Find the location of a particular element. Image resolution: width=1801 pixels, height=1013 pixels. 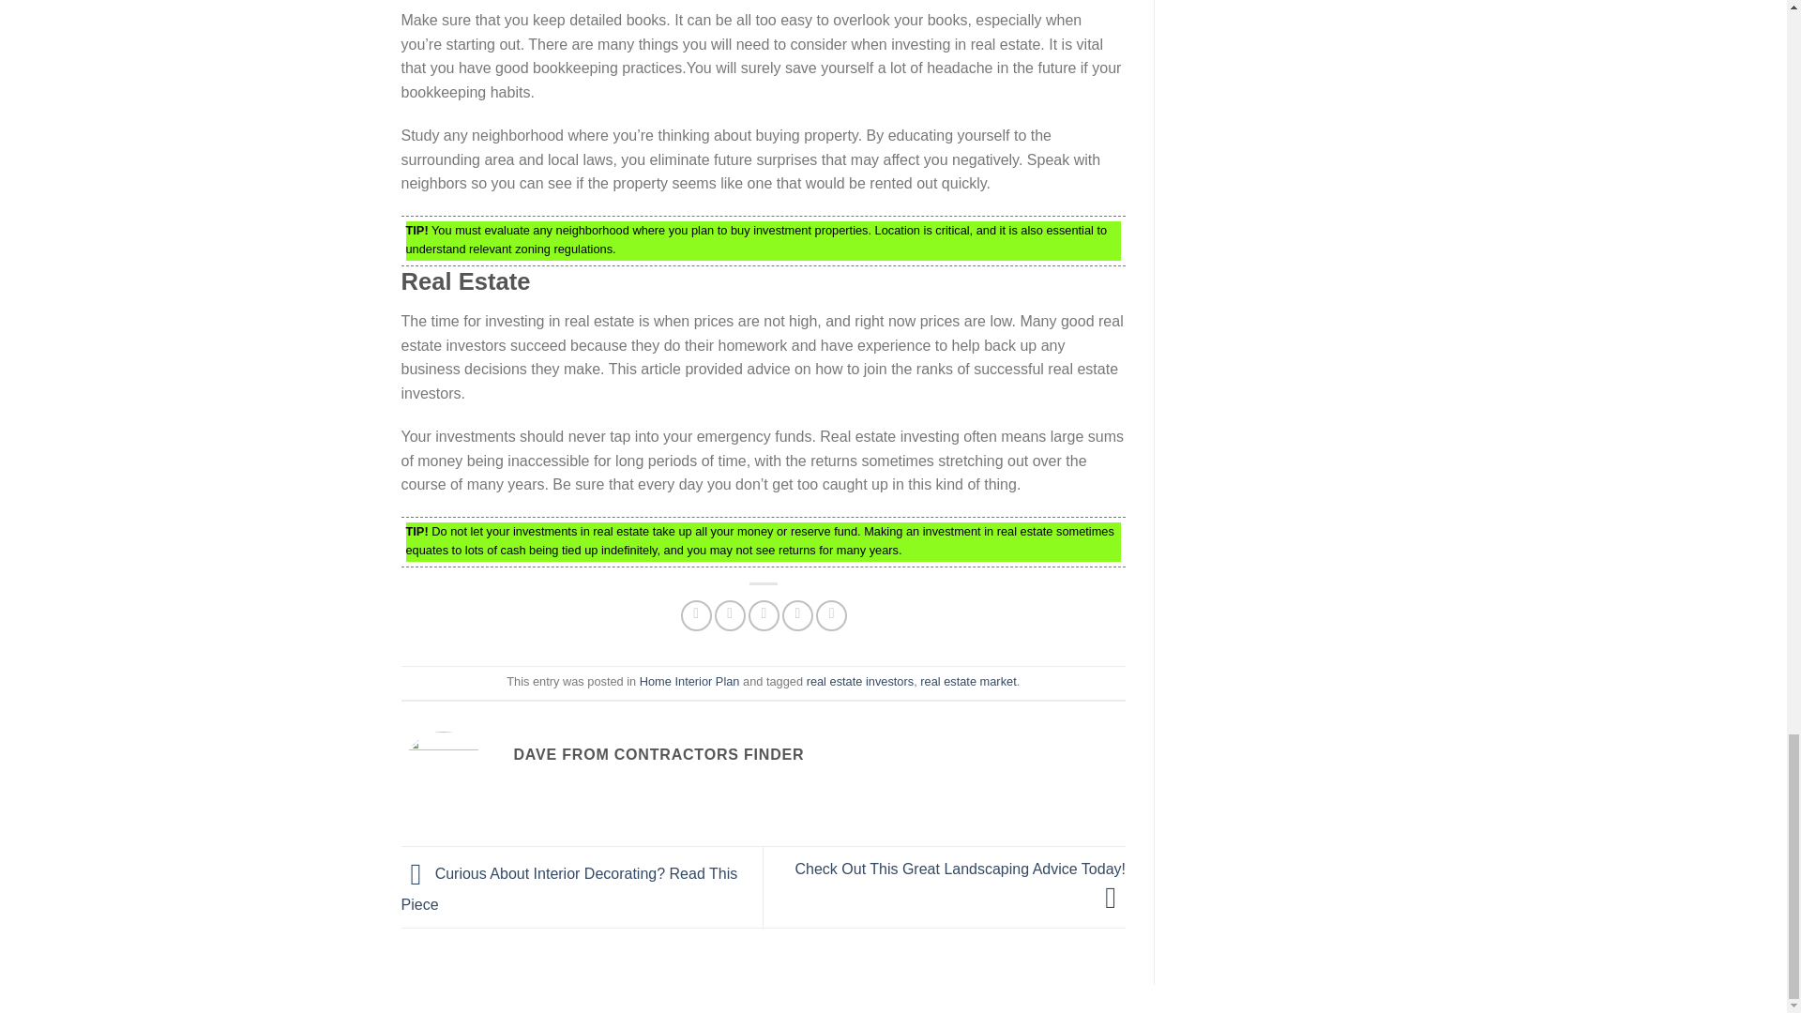

real estate investors is located at coordinates (861, 681).